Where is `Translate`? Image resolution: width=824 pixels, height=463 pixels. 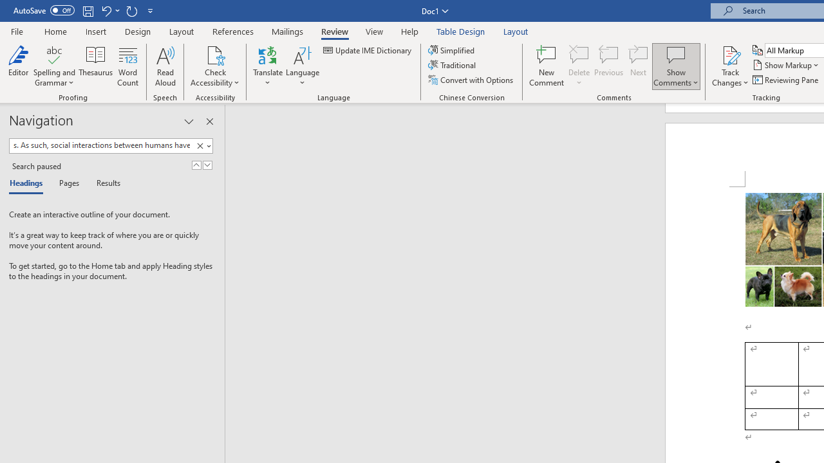 Translate is located at coordinates (268, 66).